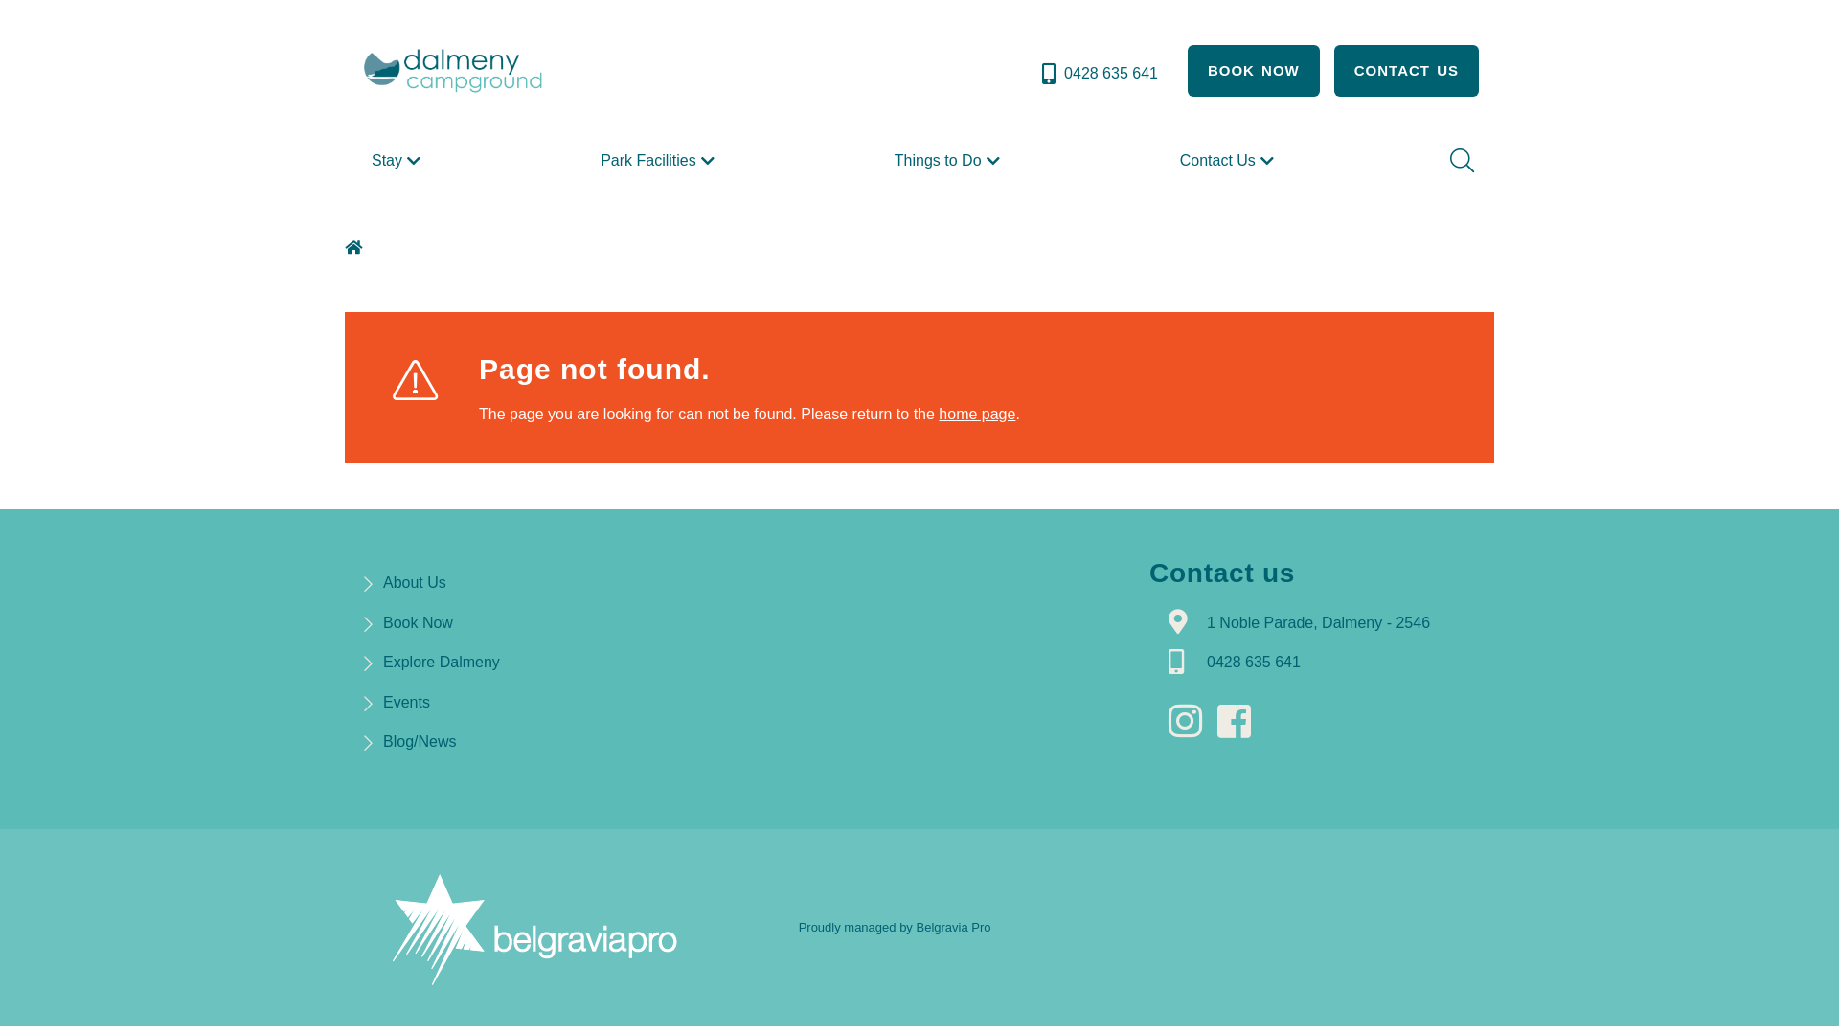 Image resolution: width=1839 pixels, height=1034 pixels. Describe the element at coordinates (442, 663) in the screenshot. I see `Explore Dalmeny` at that location.